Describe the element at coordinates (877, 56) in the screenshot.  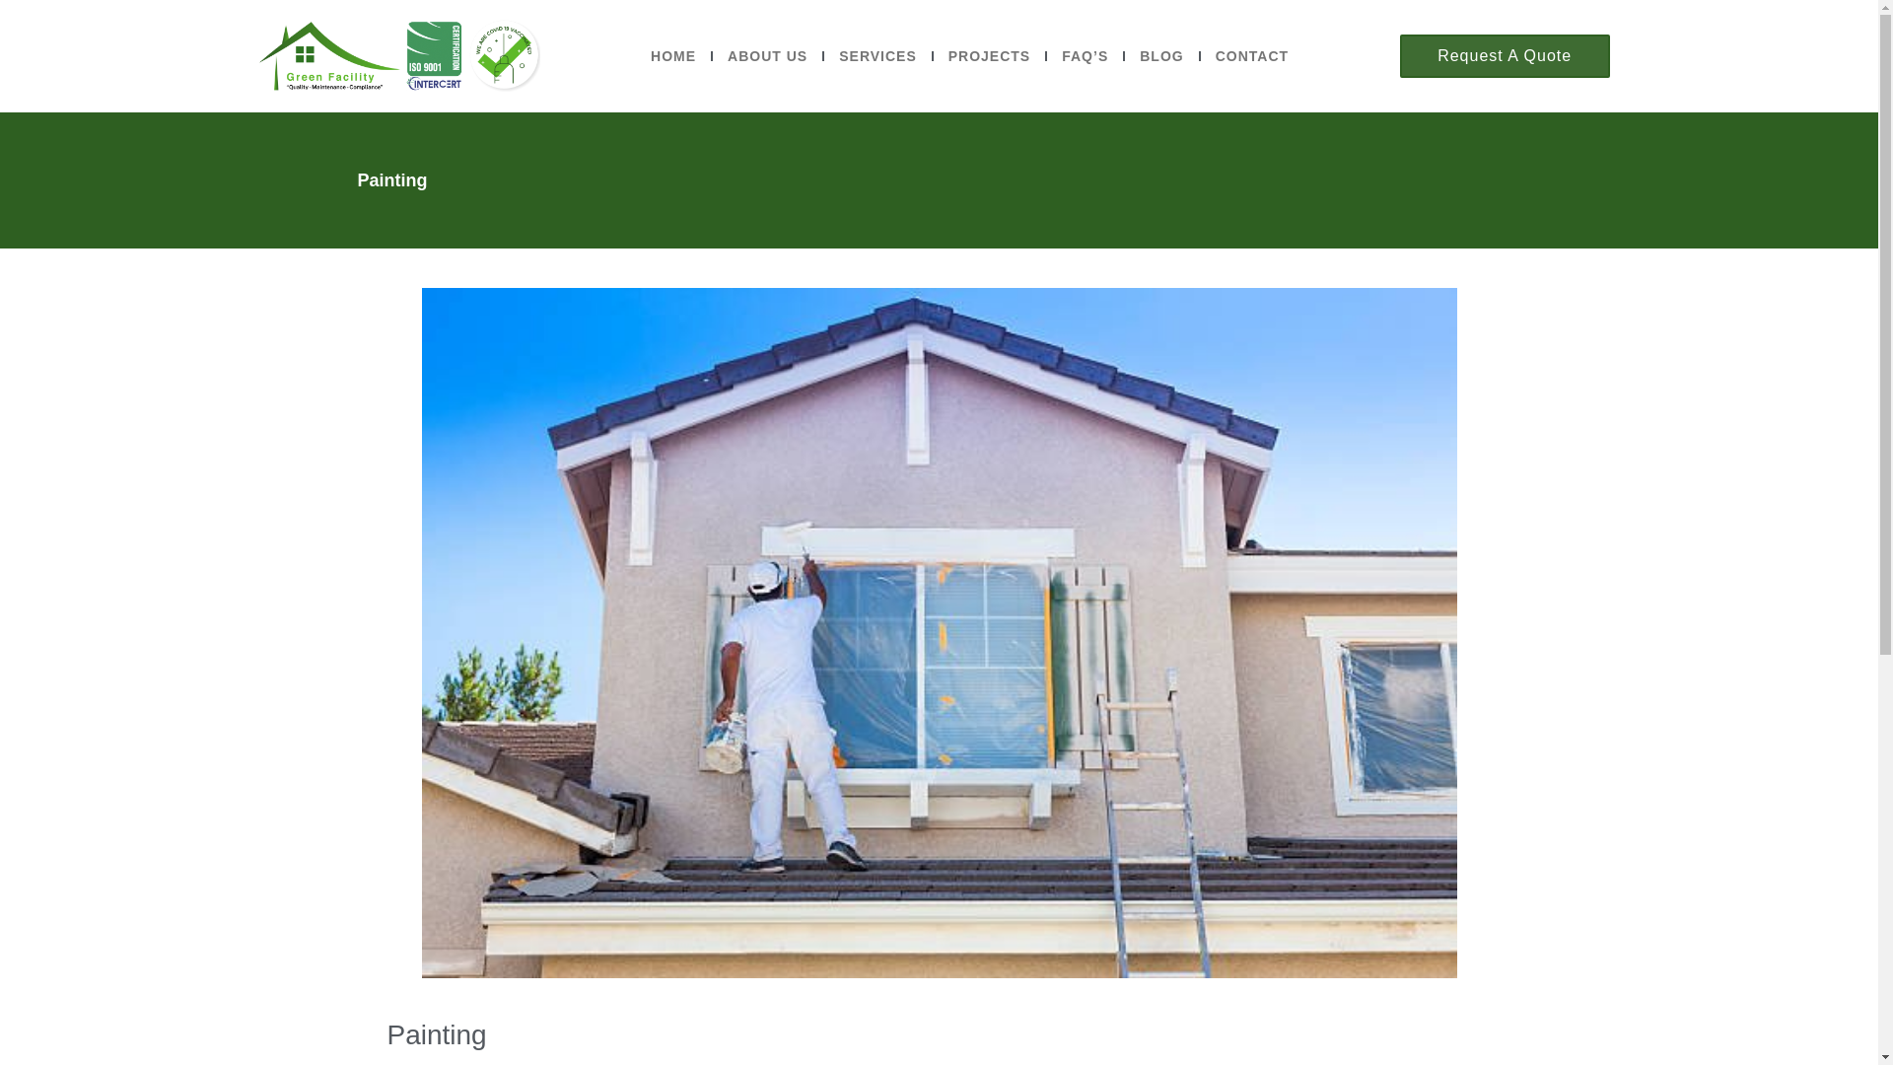
I see `SERVICES` at that location.